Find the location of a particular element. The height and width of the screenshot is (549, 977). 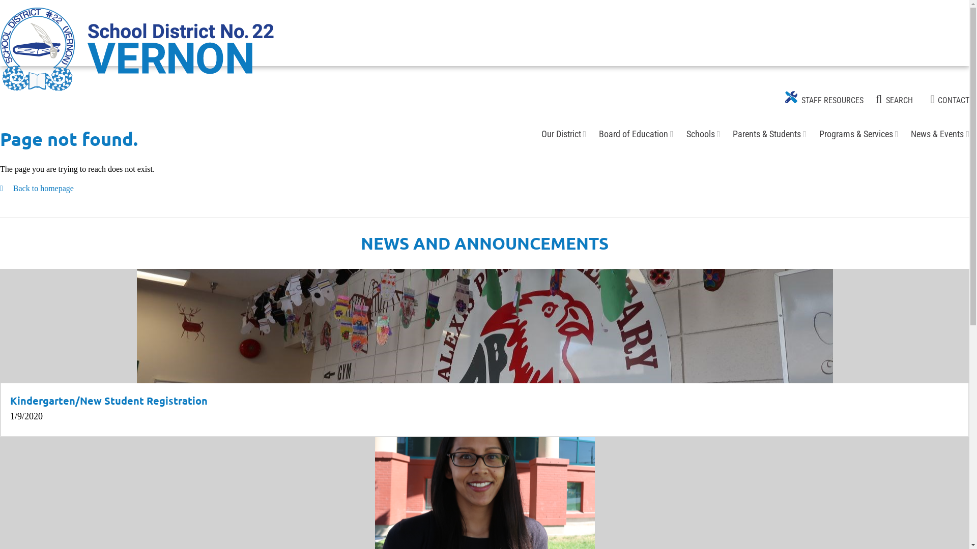

Parents & Students is located at coordinates (767, 134).